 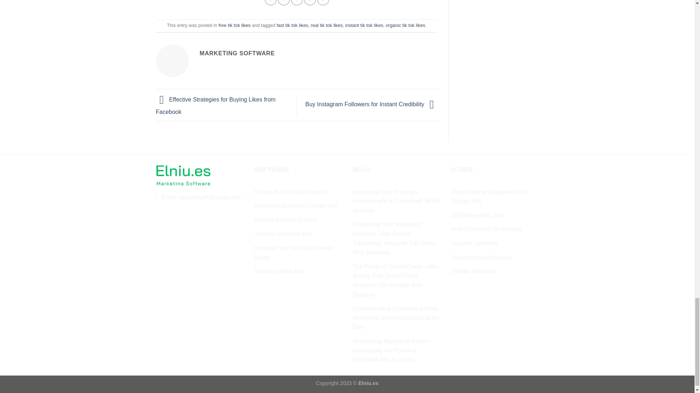 I want to click on Share on Facebook, so click(x=271, y=3).